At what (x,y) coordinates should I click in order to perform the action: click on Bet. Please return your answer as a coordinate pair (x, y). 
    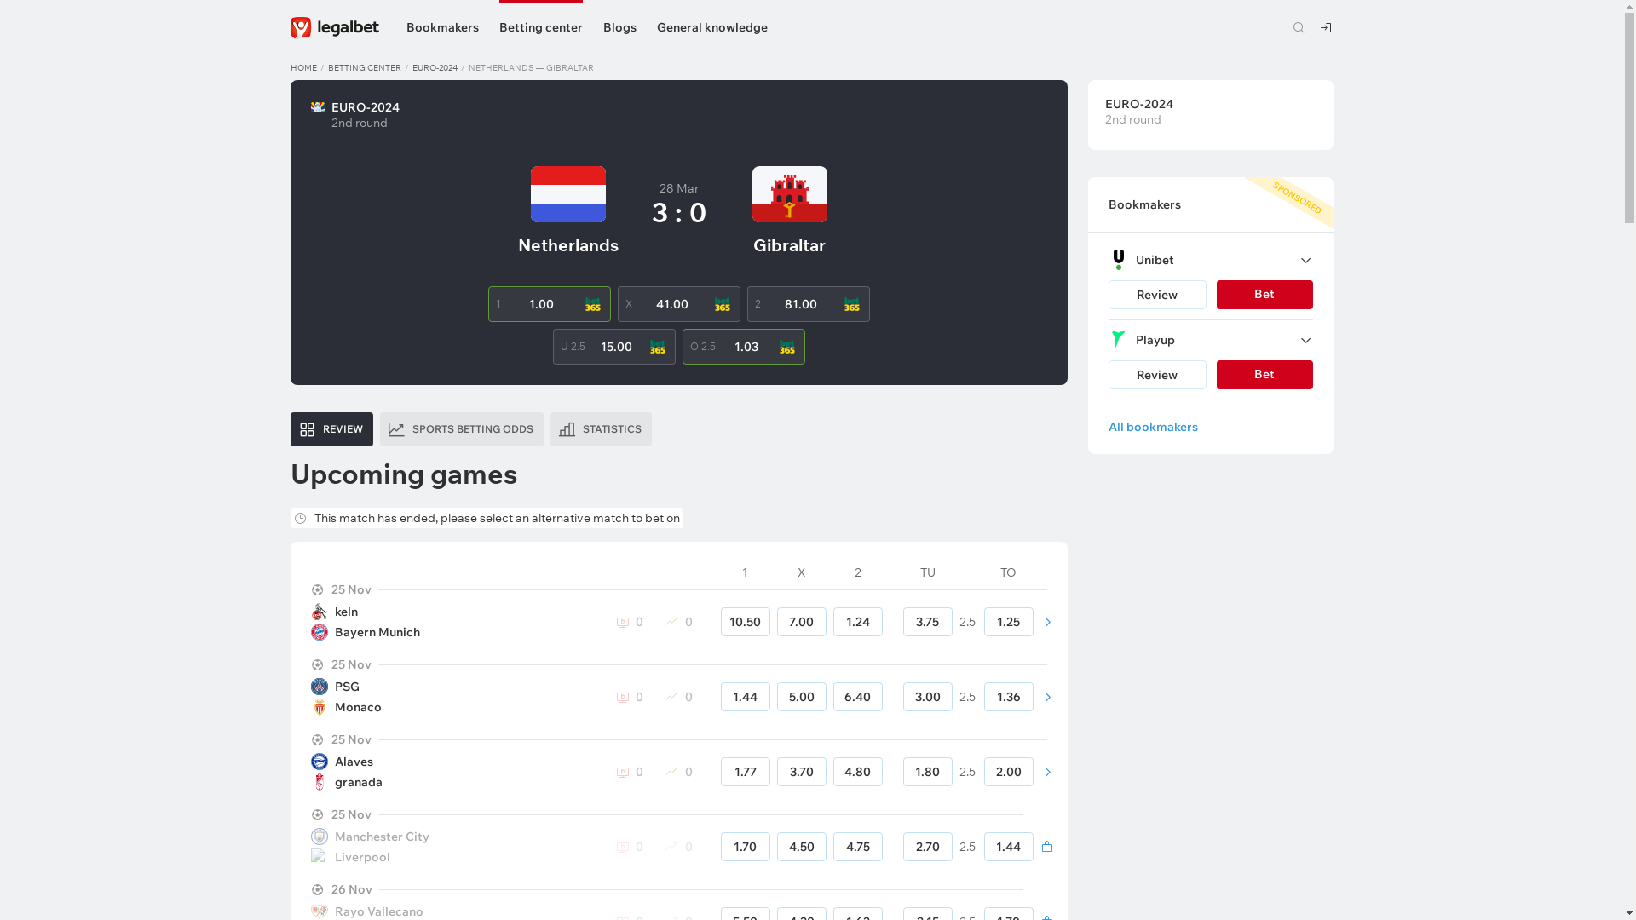
    Looking at the image, I should click on (1264, 295).